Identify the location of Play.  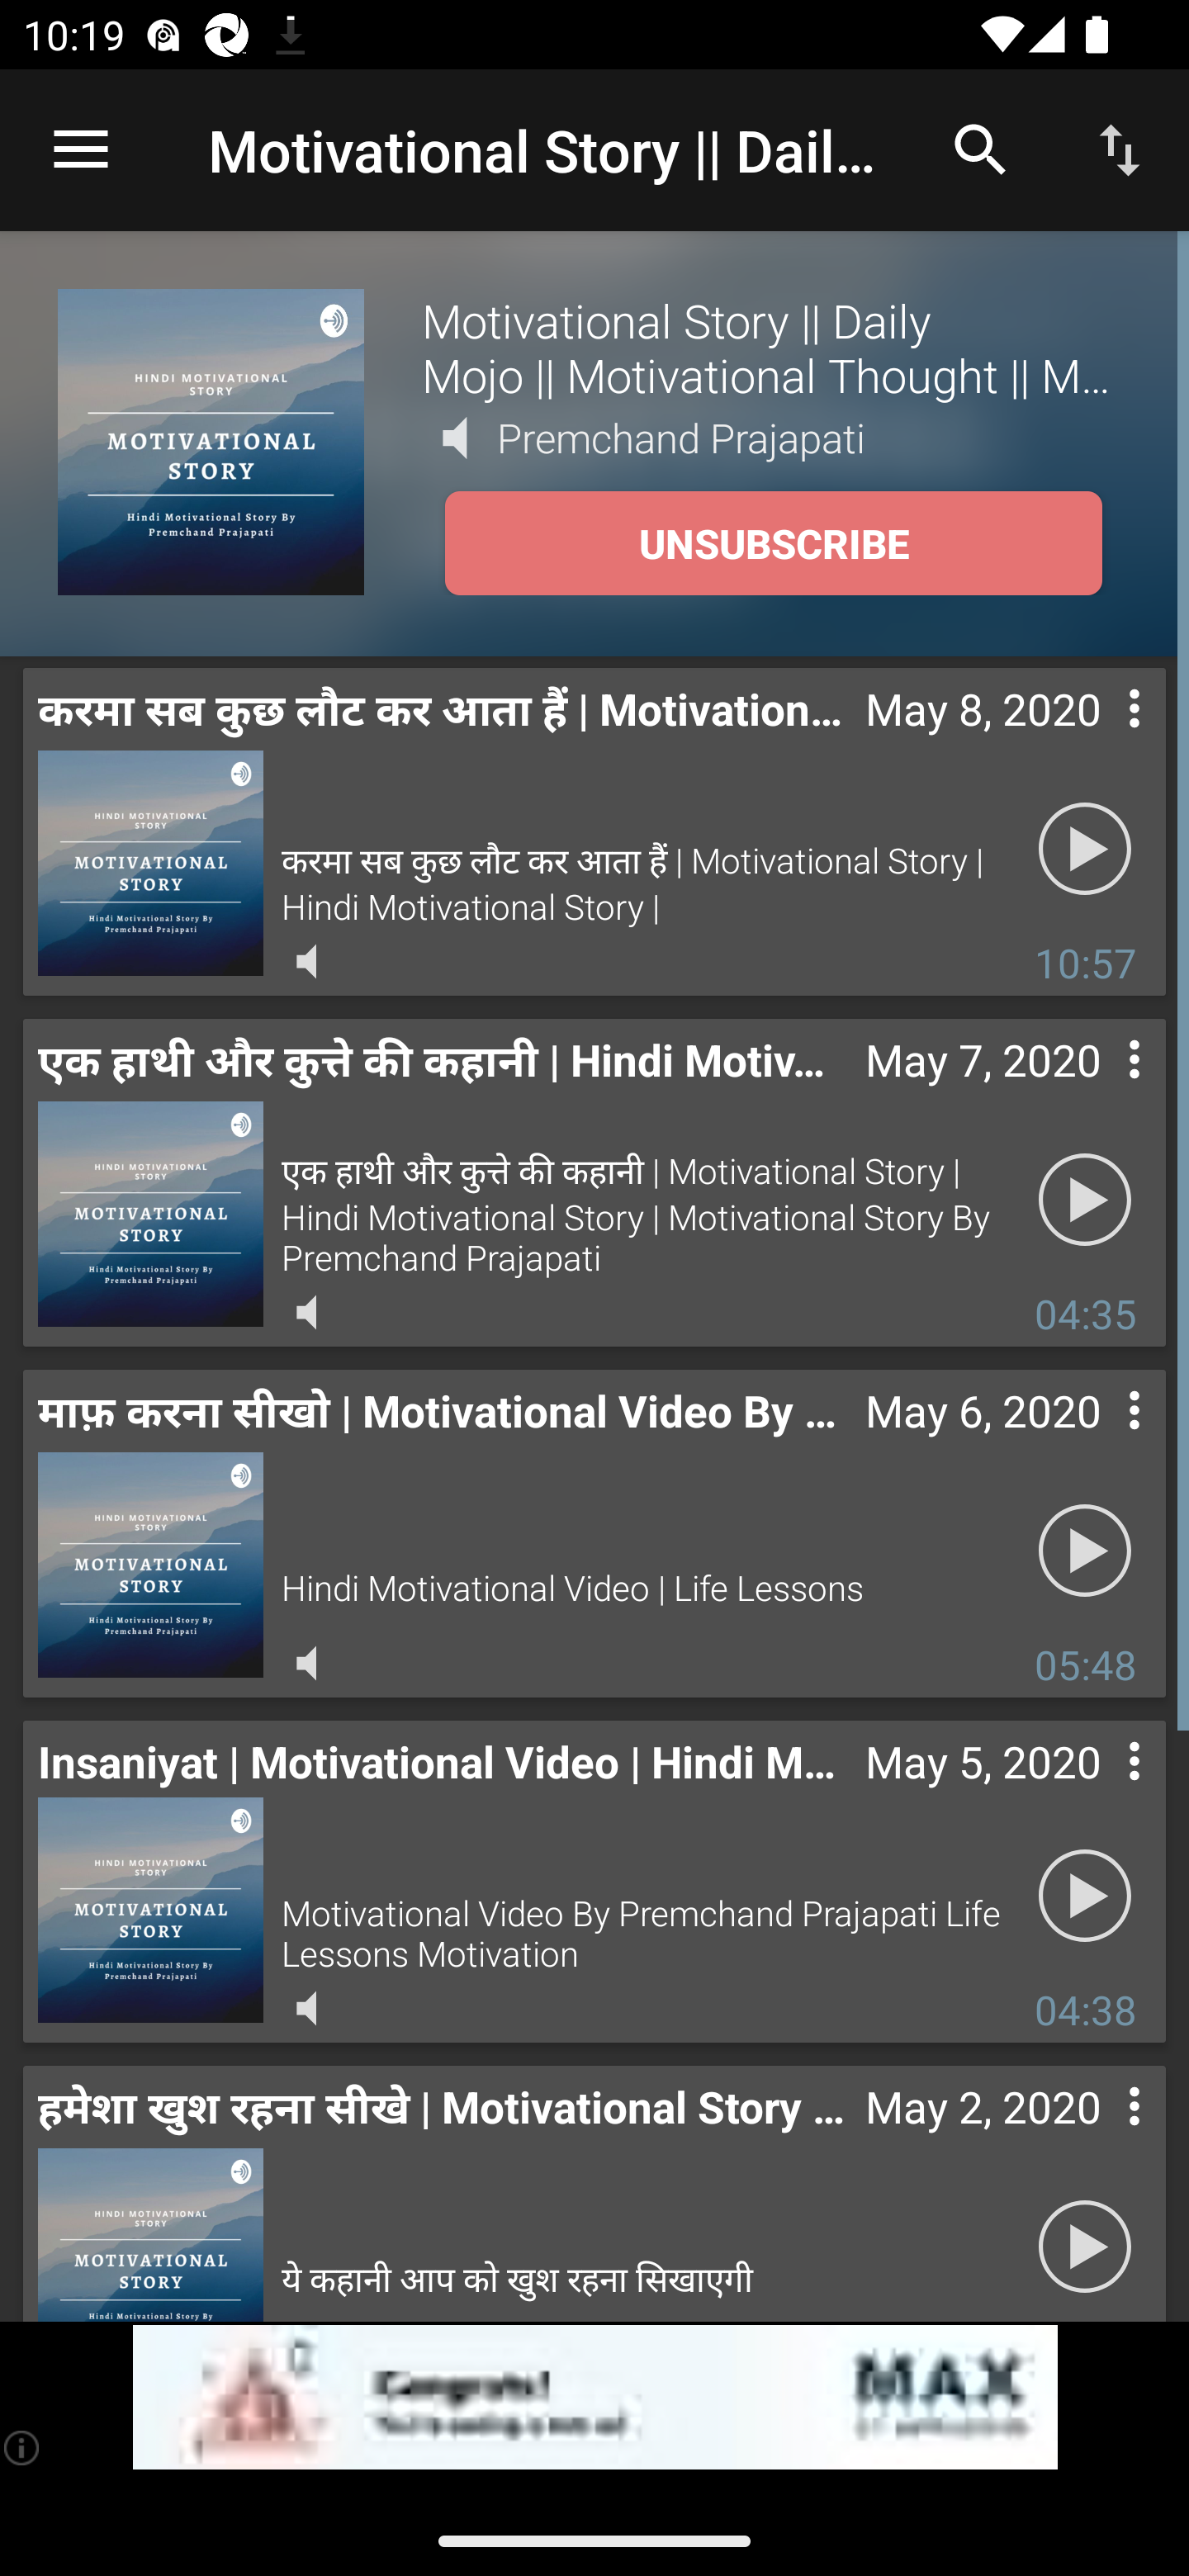
(1085, 2243).